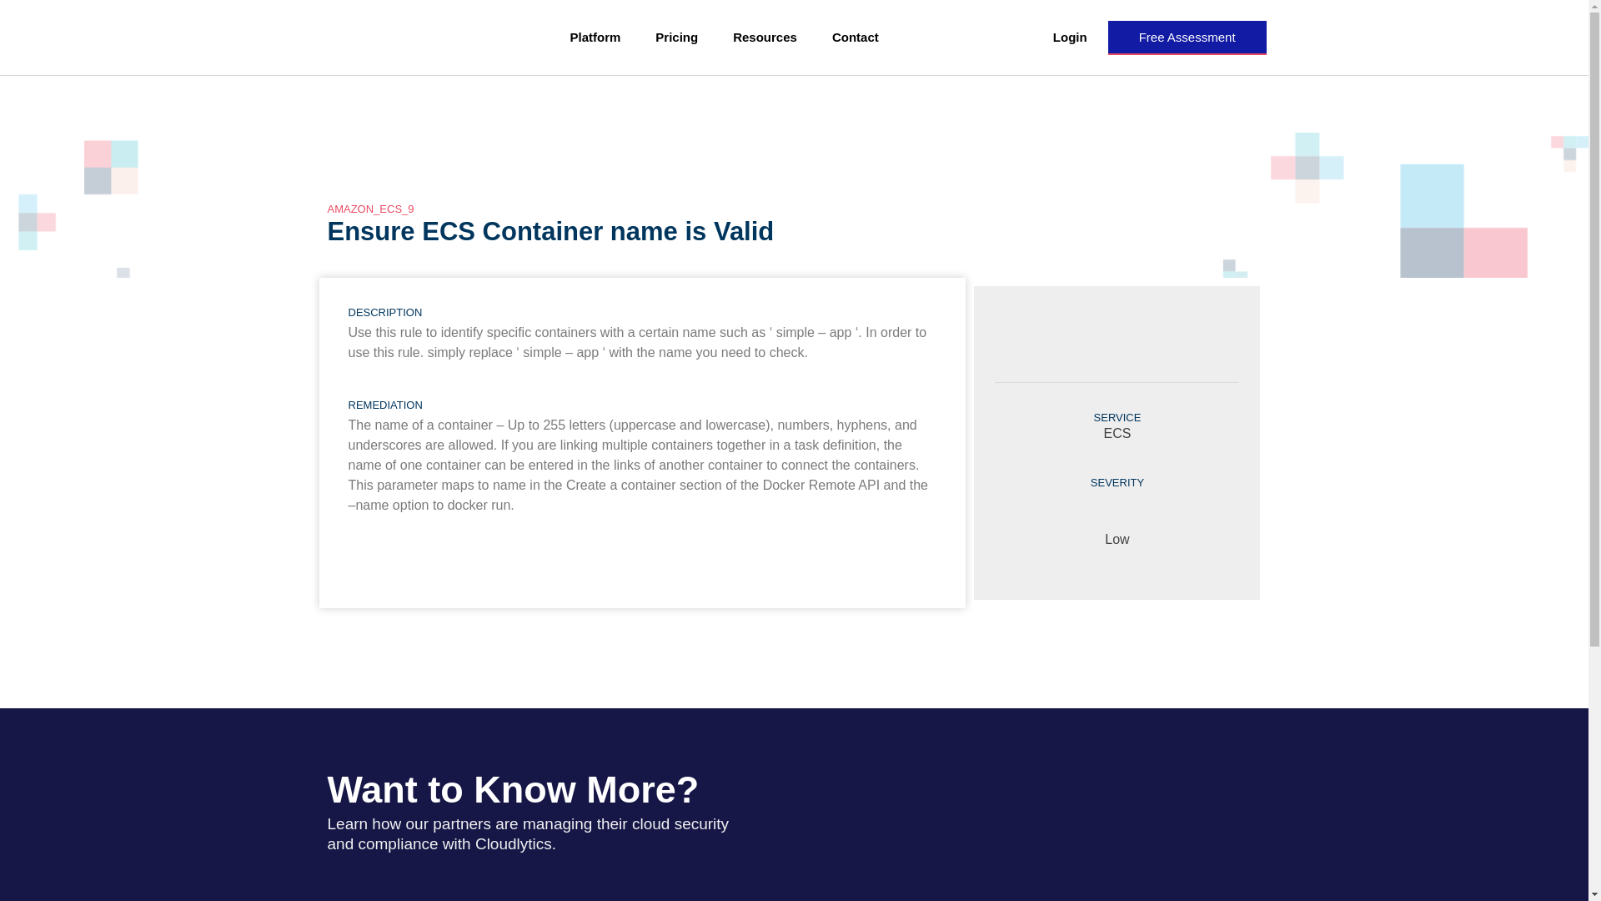 Image resolution: width=1601 pixels, height=901 pixels. I want to click on Platform, so click(595, 37).